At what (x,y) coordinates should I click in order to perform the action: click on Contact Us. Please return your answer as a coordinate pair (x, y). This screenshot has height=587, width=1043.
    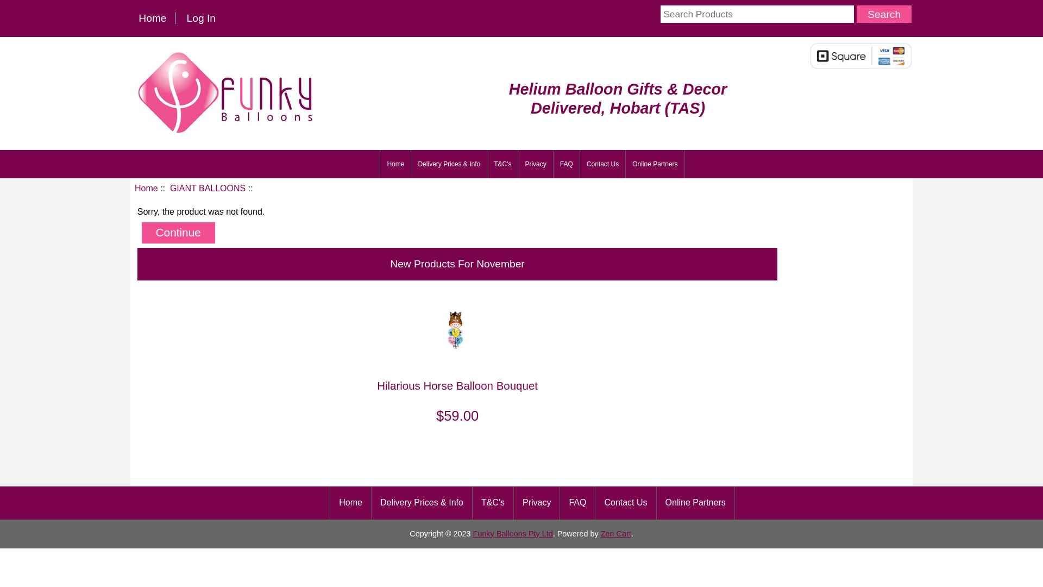
    Looking at the image, I should click on (603, 164).